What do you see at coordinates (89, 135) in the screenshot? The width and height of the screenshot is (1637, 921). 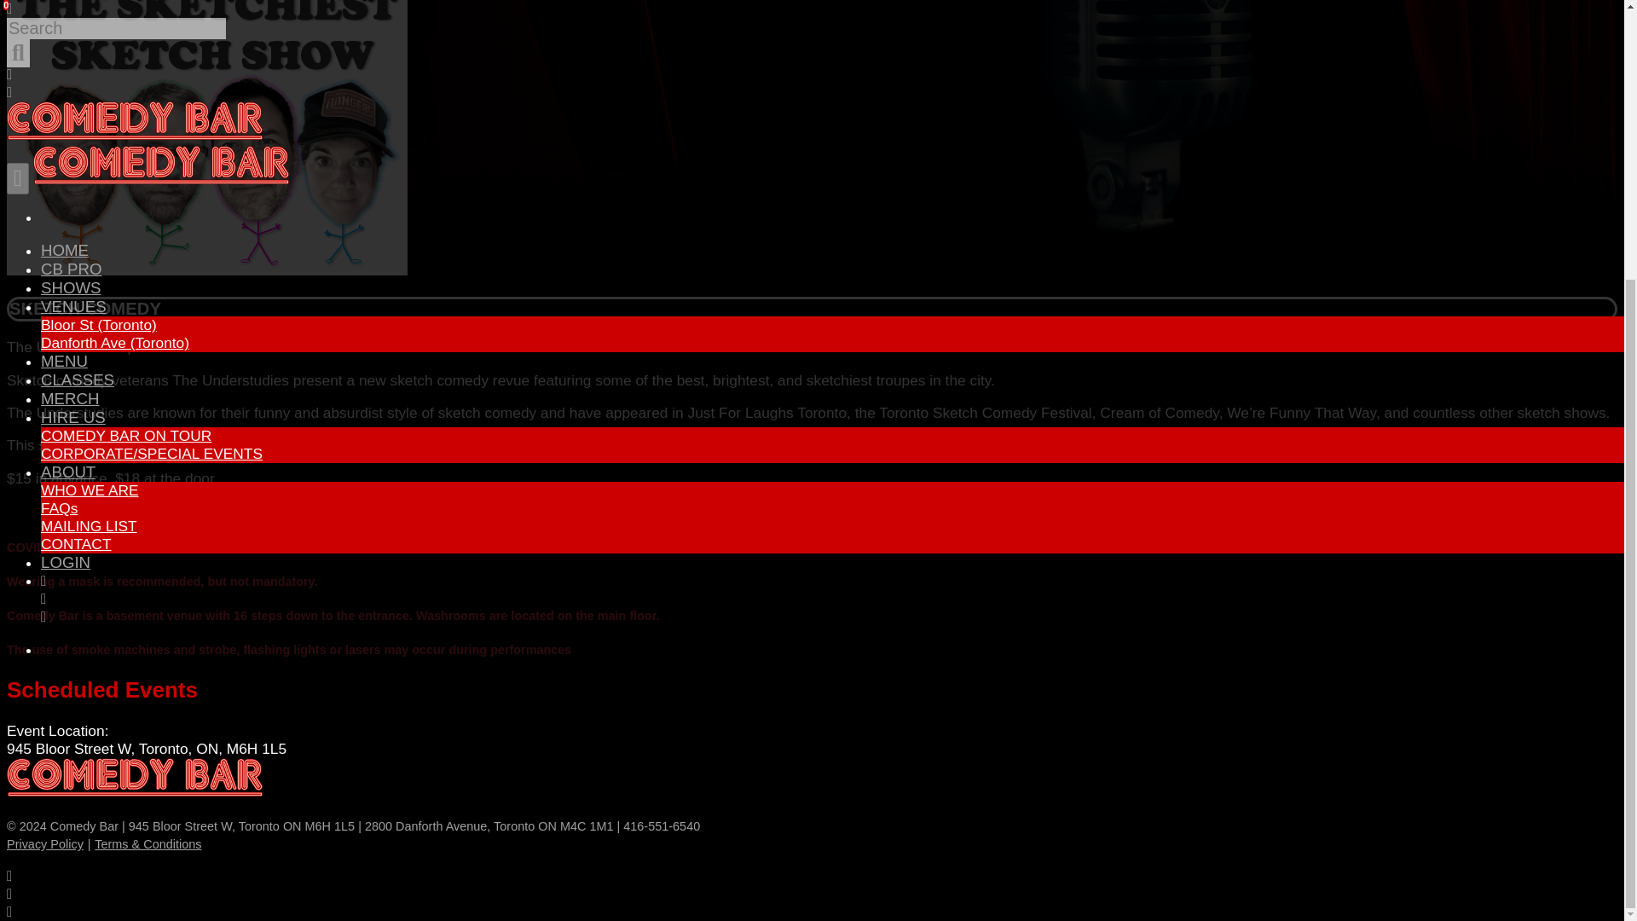 I see `MAILING LIST` at bounding box center [89, 135].